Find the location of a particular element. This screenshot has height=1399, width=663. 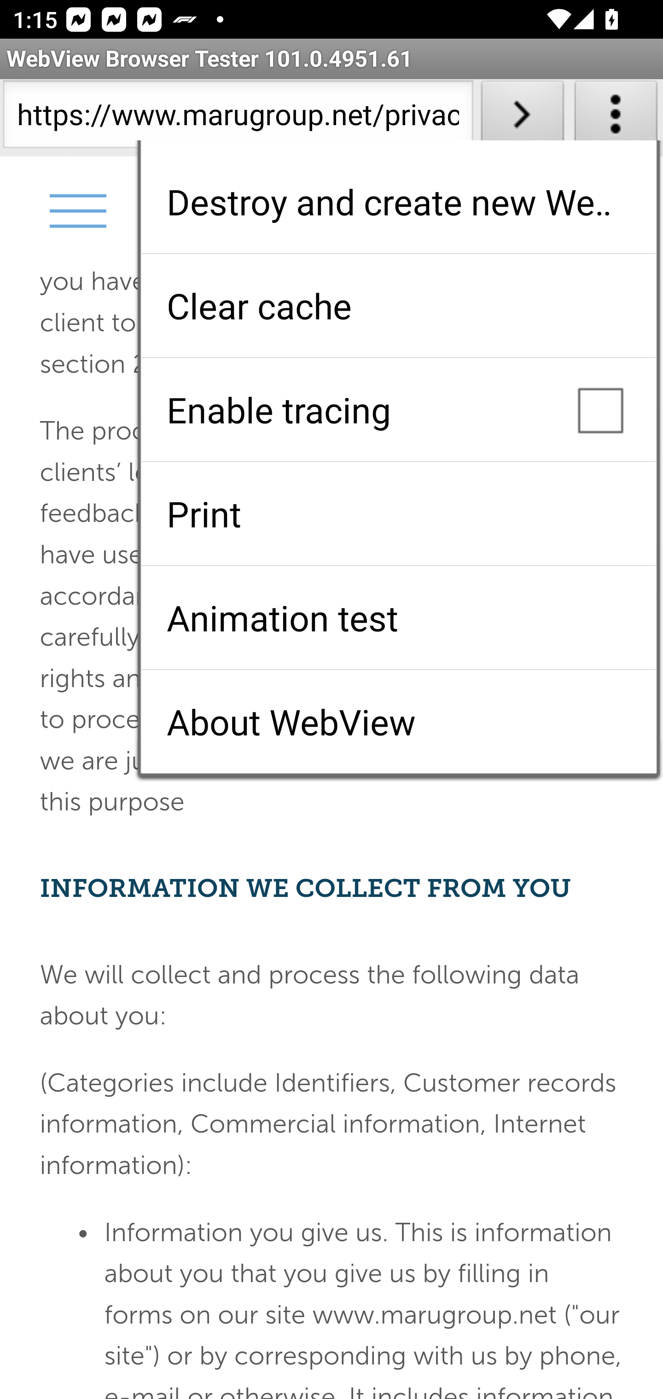

Print is located at coordinates (398, 514).